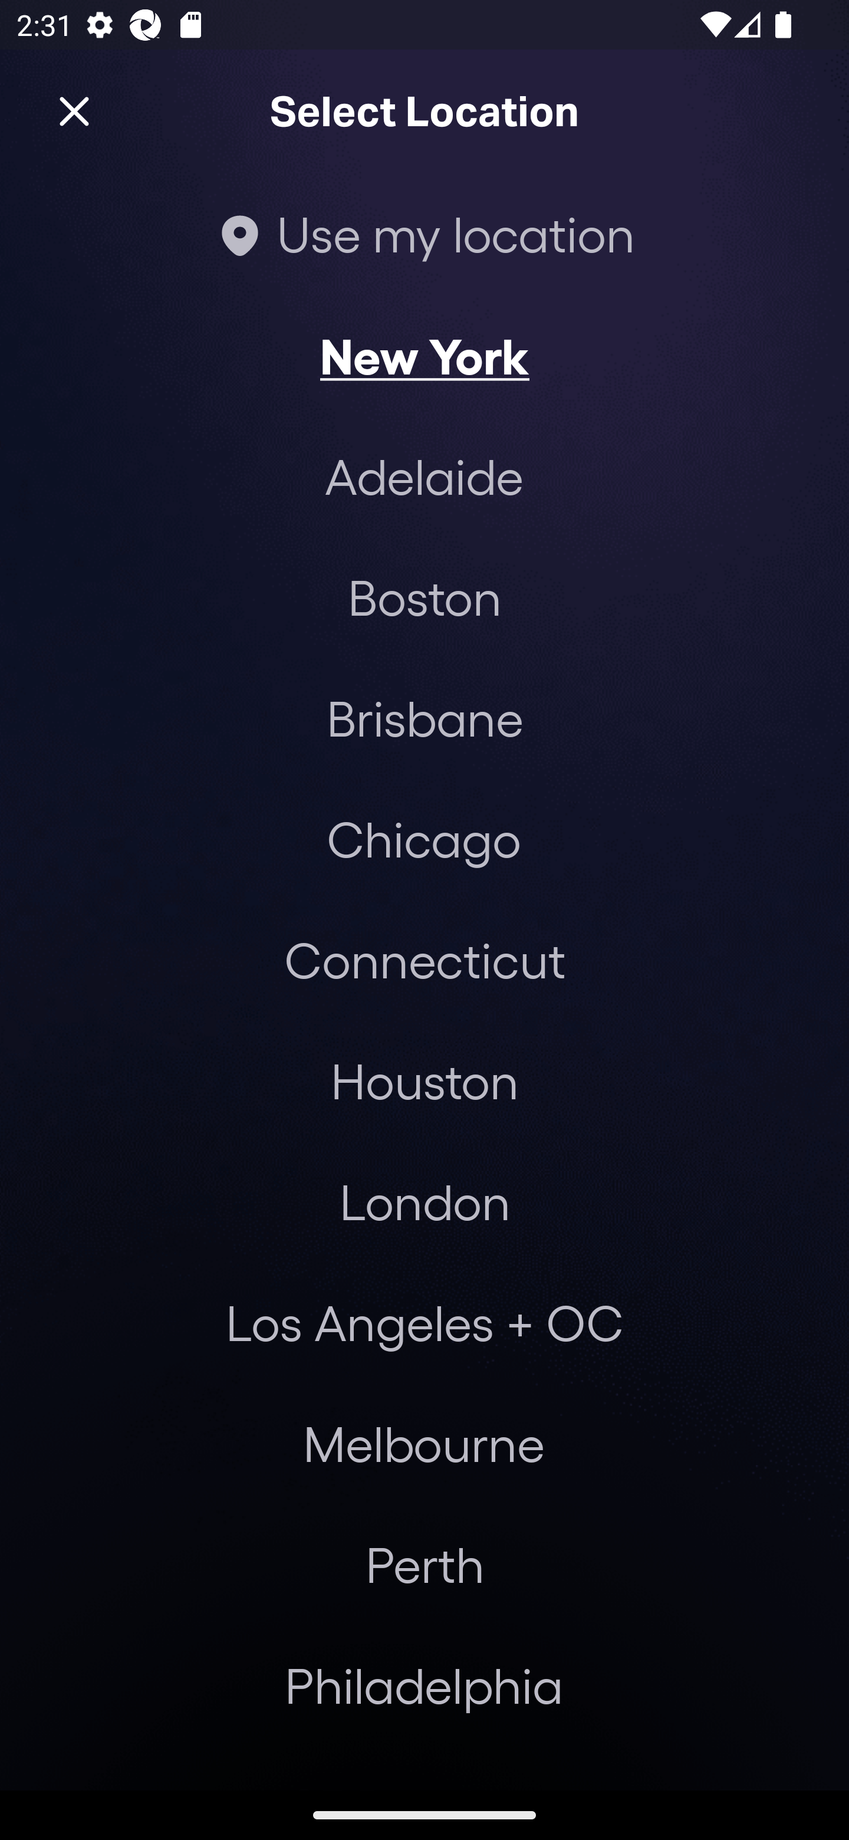  I want to click on Boston, so click(424, 597).